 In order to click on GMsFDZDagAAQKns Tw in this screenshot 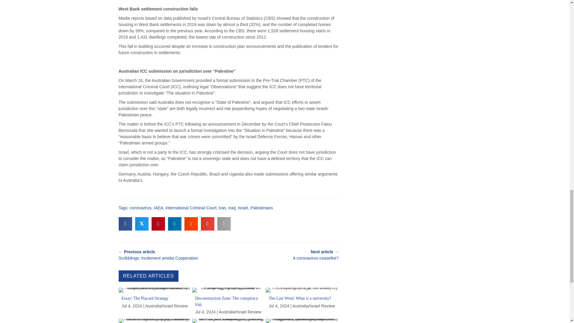, I will do `click(302, 290)`.